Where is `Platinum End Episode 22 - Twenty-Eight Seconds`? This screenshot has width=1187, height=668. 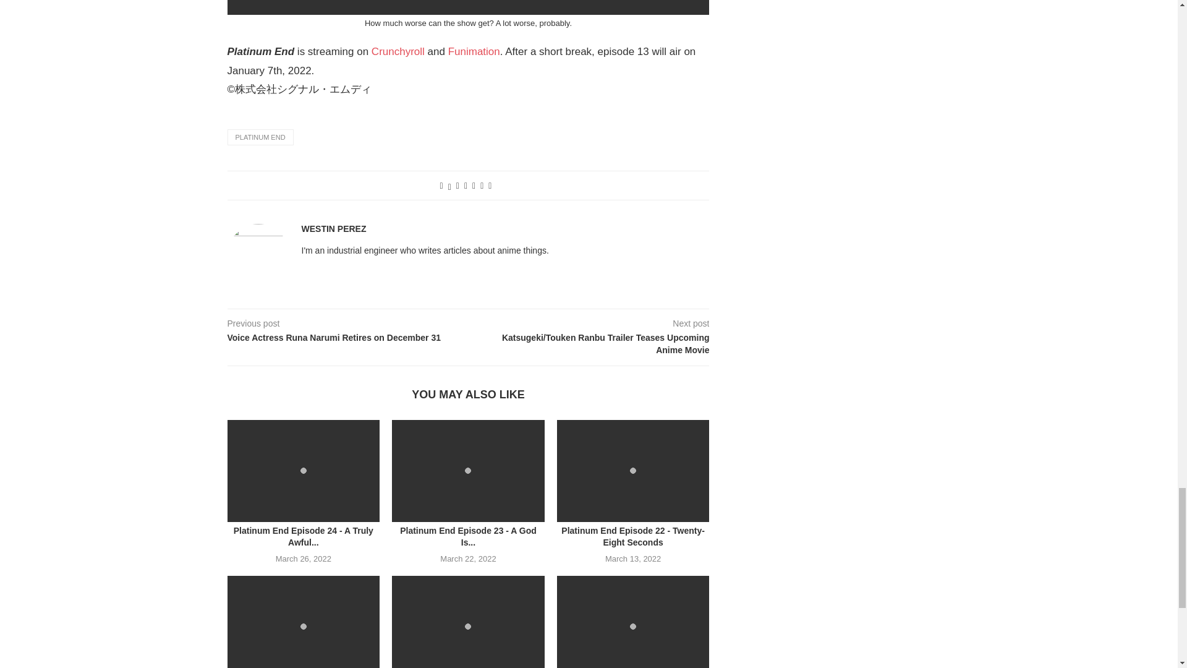
Platinum End Episode 22 - Twenty-Eight Seconds is located at coordinates (633, 471).